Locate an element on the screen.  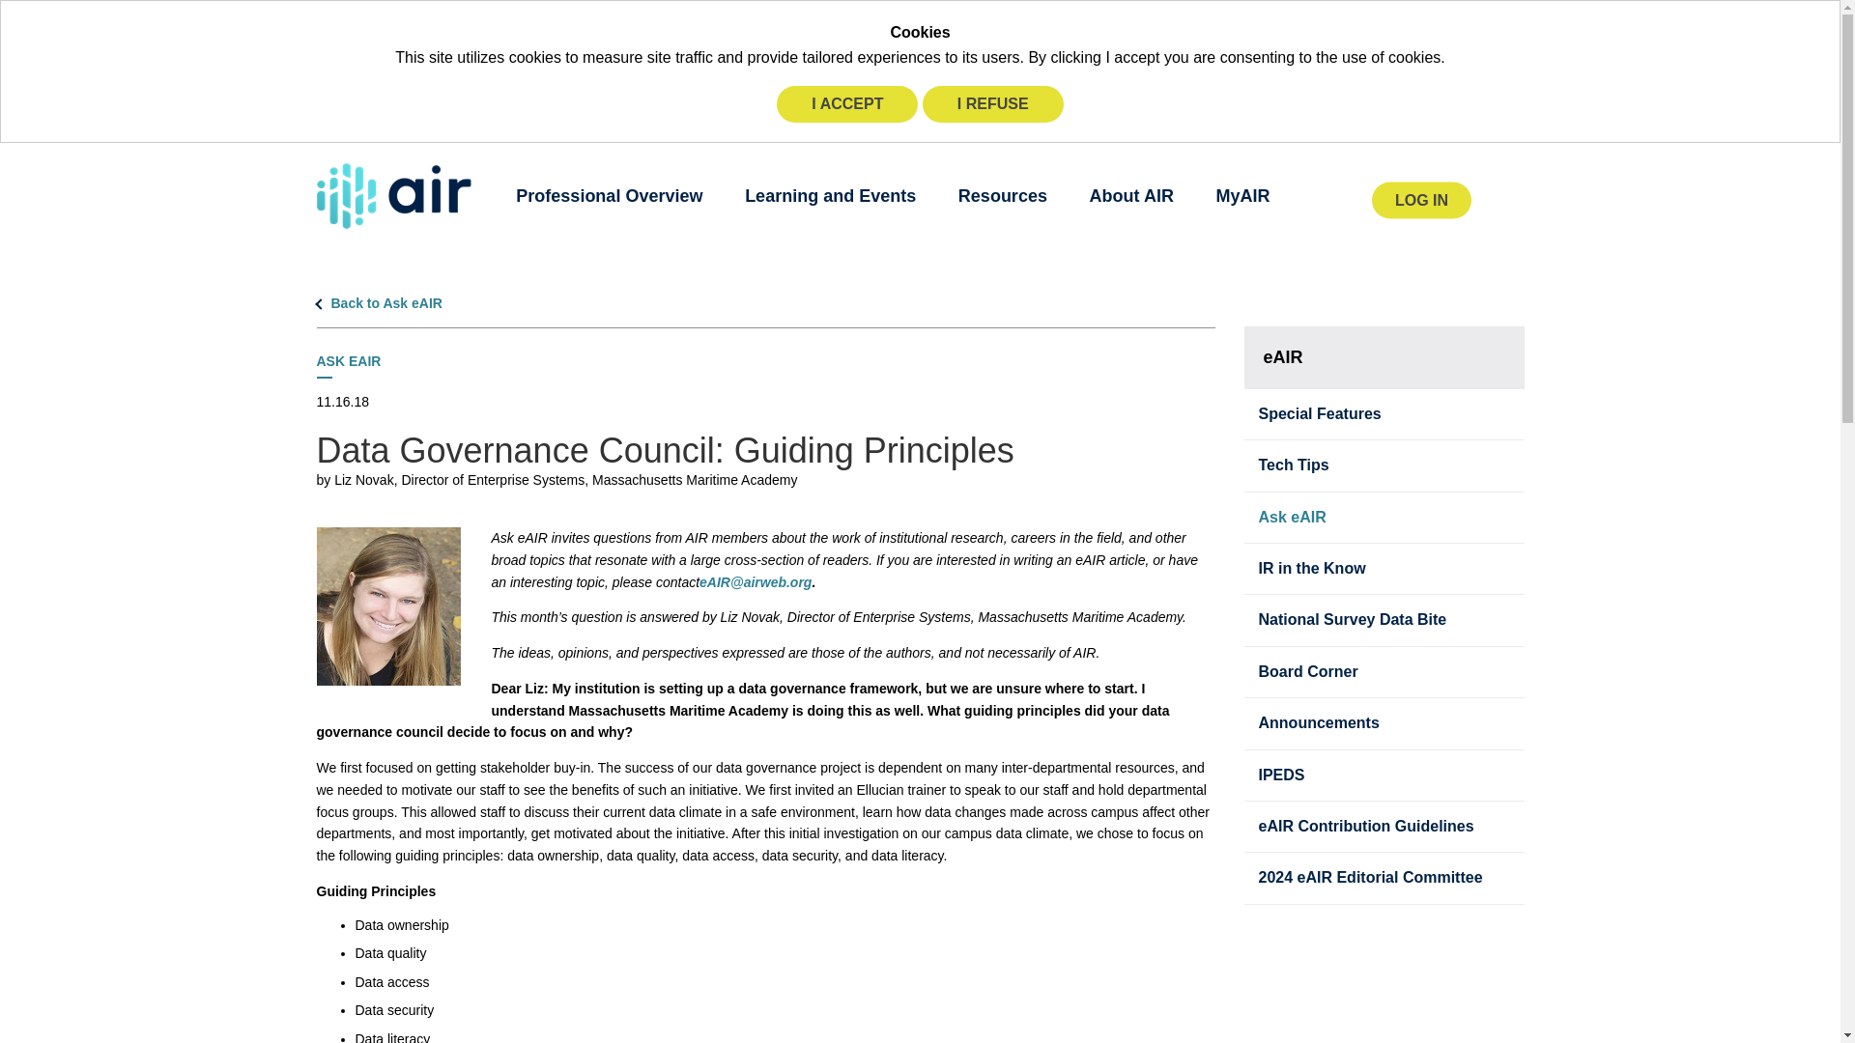
I ACCEPT is located at coordinates (847, 104).